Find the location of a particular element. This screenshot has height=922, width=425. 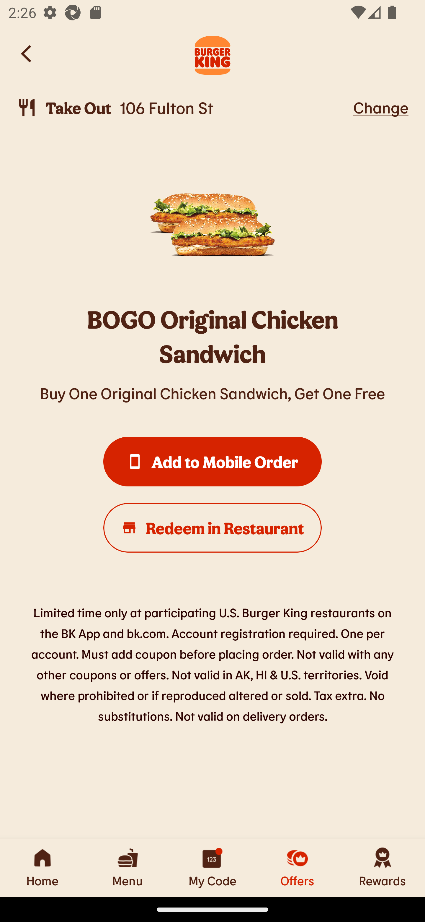

Rewards is located at coordinates (382, 868).